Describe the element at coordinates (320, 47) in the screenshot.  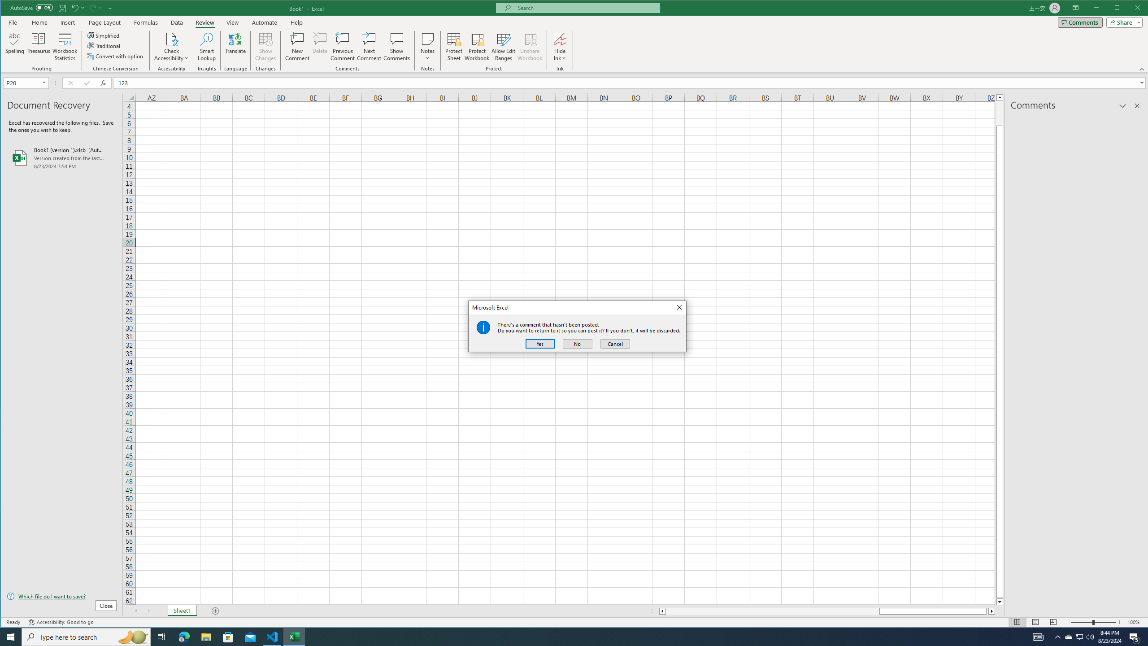
I see `Delete` at that location.